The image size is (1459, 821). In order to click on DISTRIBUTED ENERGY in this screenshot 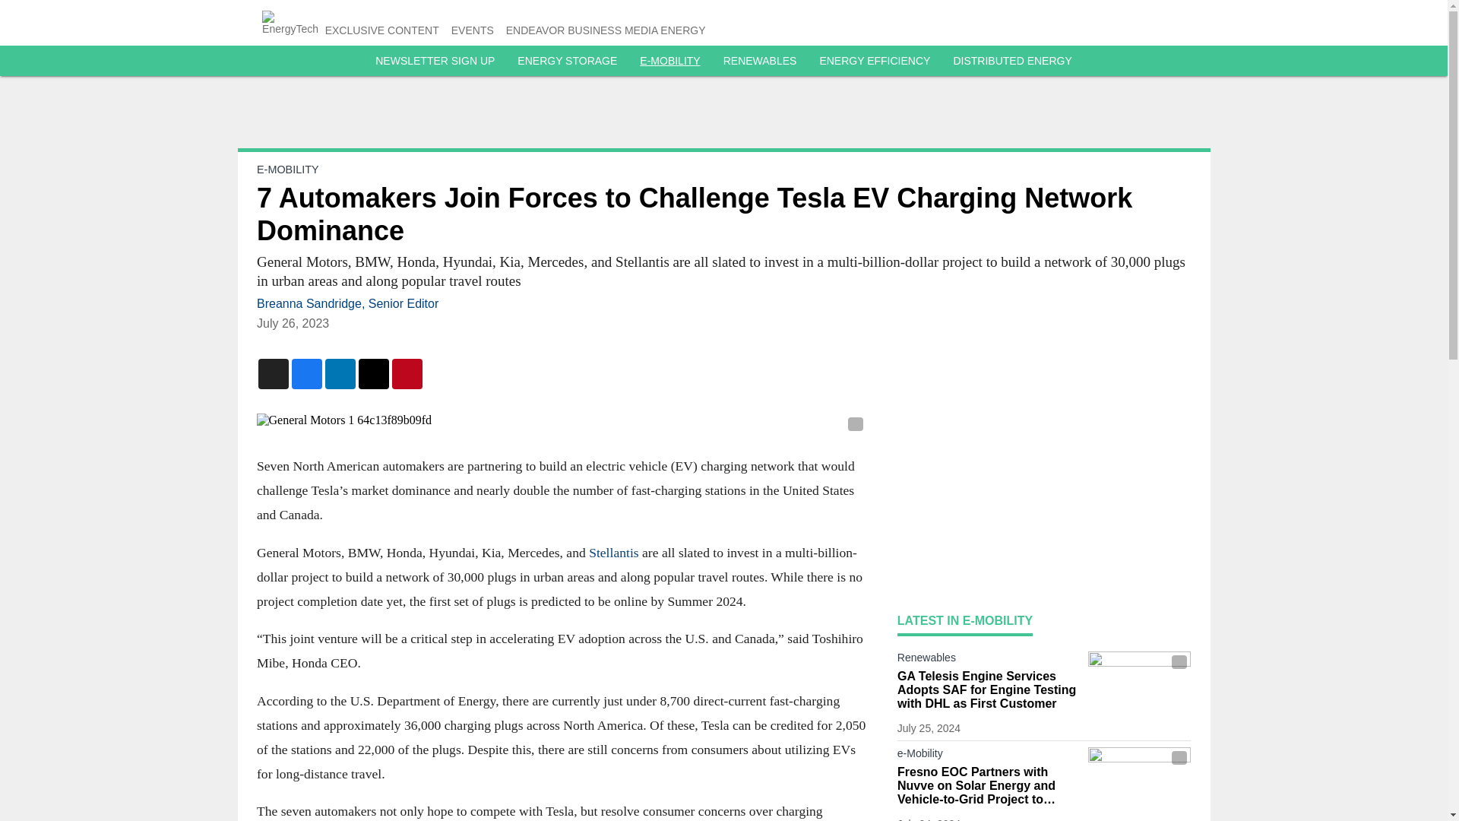, I will do `click(1011, 61)`.